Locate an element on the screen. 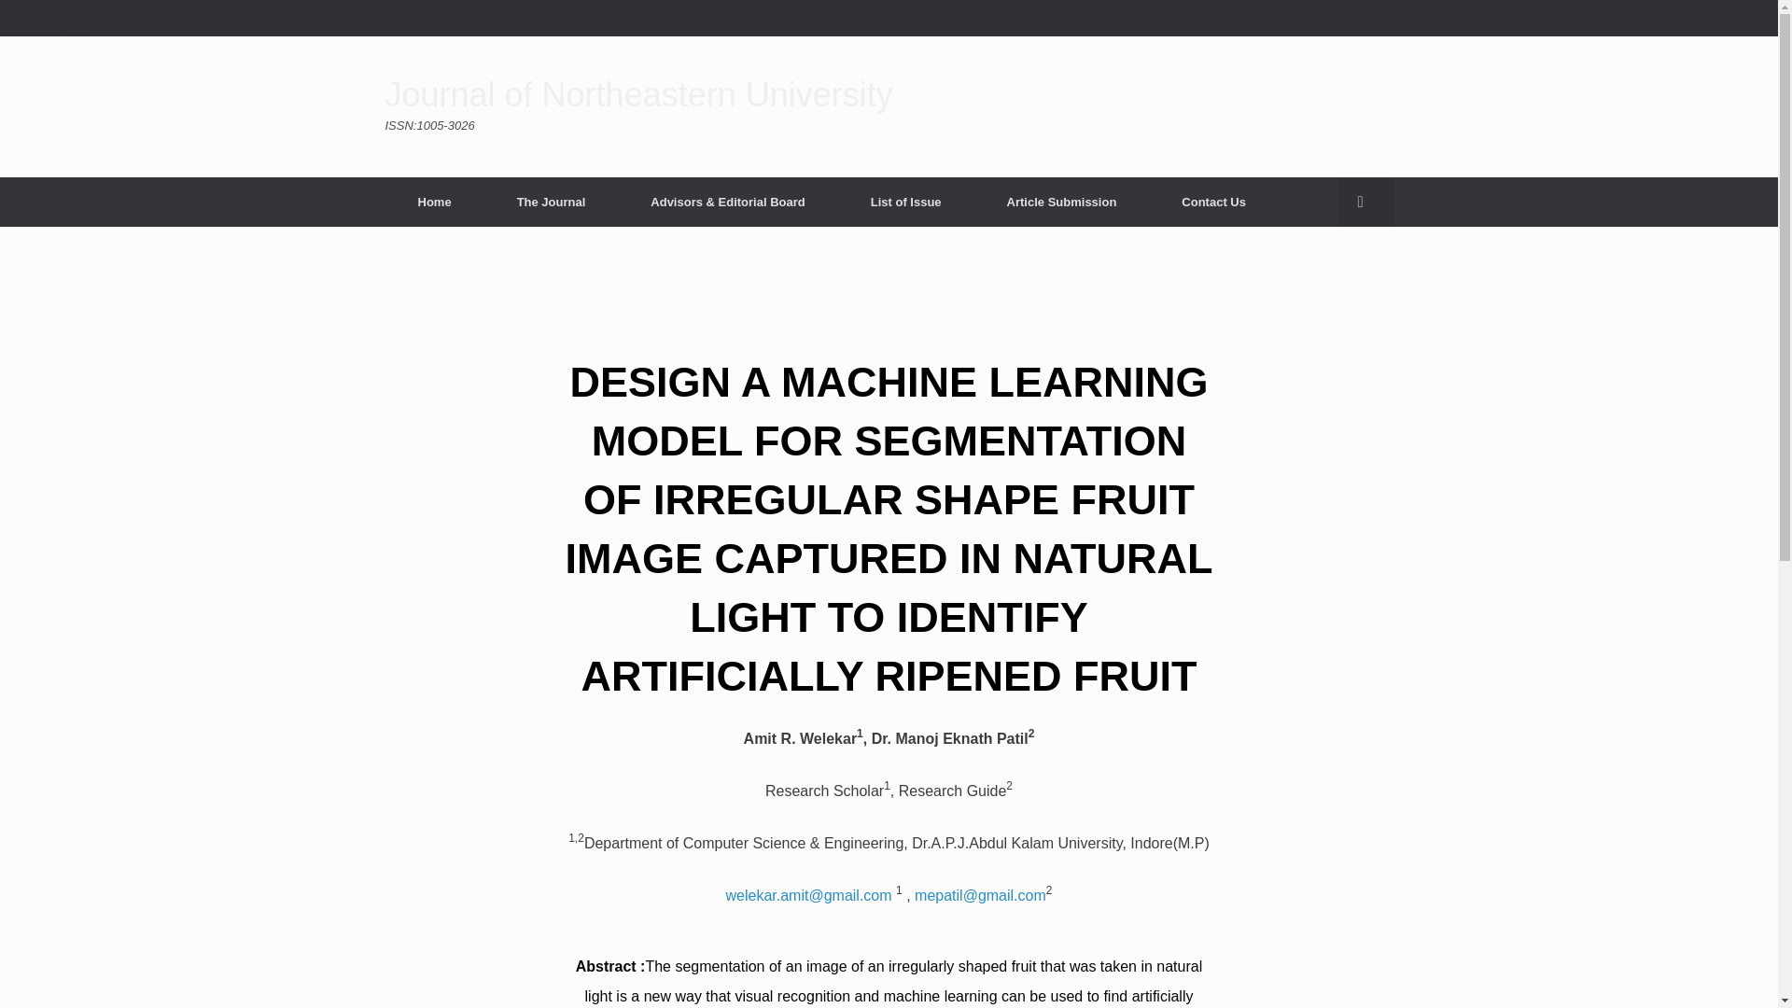 The width and height of the screenshot is (1792, 1008). The Journal is located at coordinates (551, 202).